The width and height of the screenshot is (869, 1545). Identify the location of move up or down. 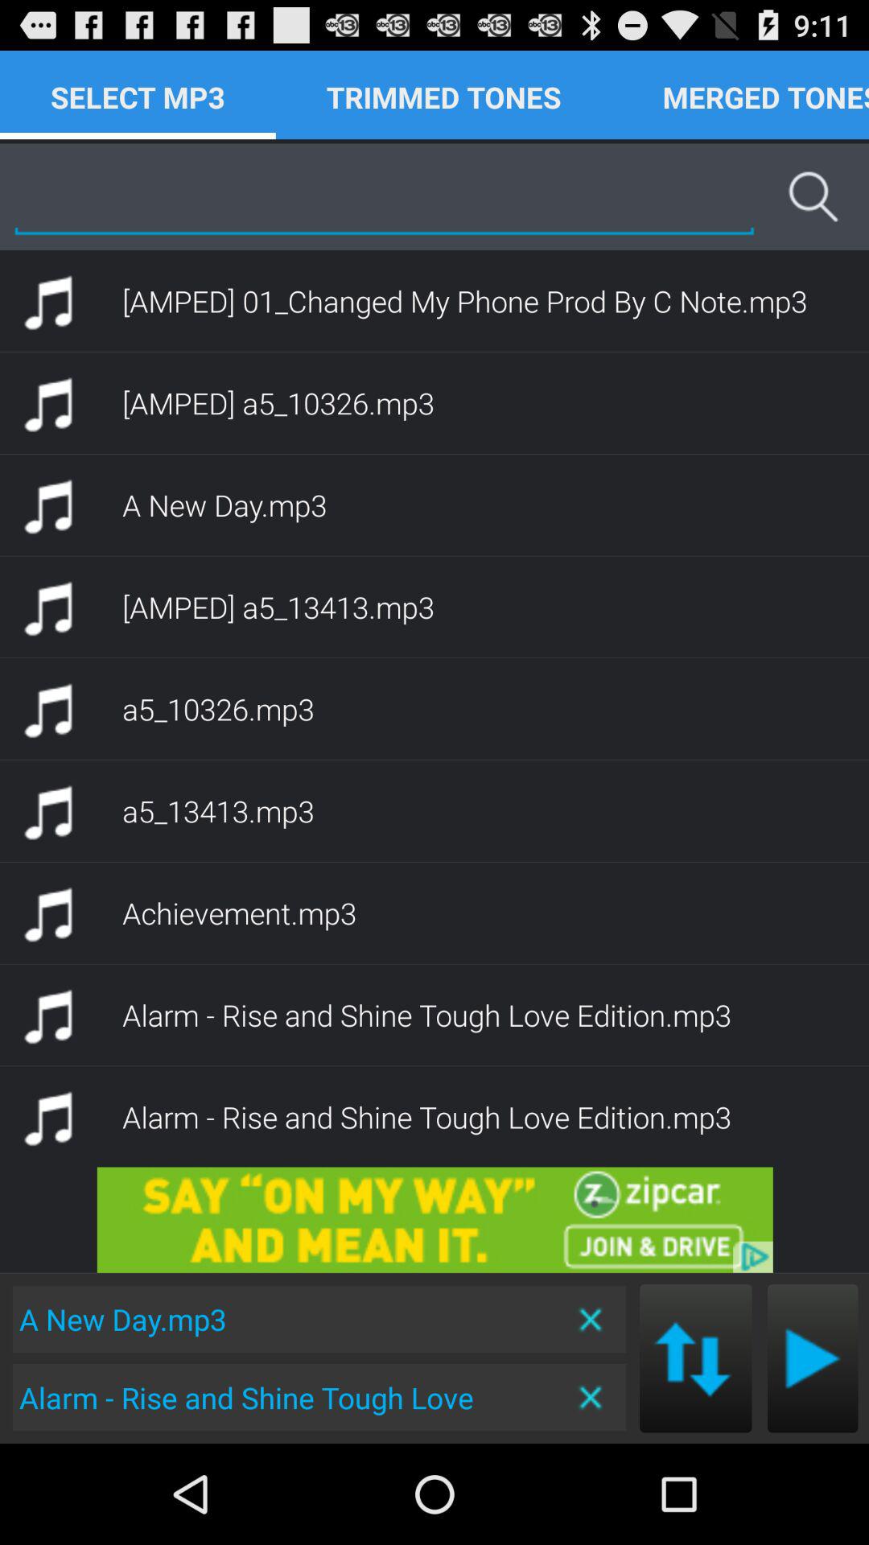
(695, 1358).